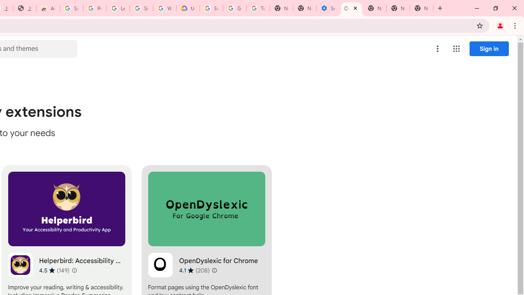 This screenshot has width=524, height=295. What do you see at coordinates (375, 8) in the screenshot?
I see `New Tab` at bounding box center [375, 8].